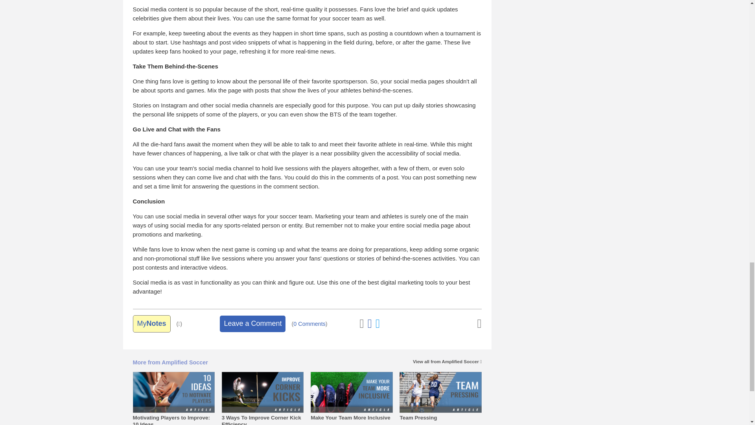 The image size is (755, 425). Describe the element at coordinates (252, 323) in the screenshot. I see `Leave a Comment` at that location.